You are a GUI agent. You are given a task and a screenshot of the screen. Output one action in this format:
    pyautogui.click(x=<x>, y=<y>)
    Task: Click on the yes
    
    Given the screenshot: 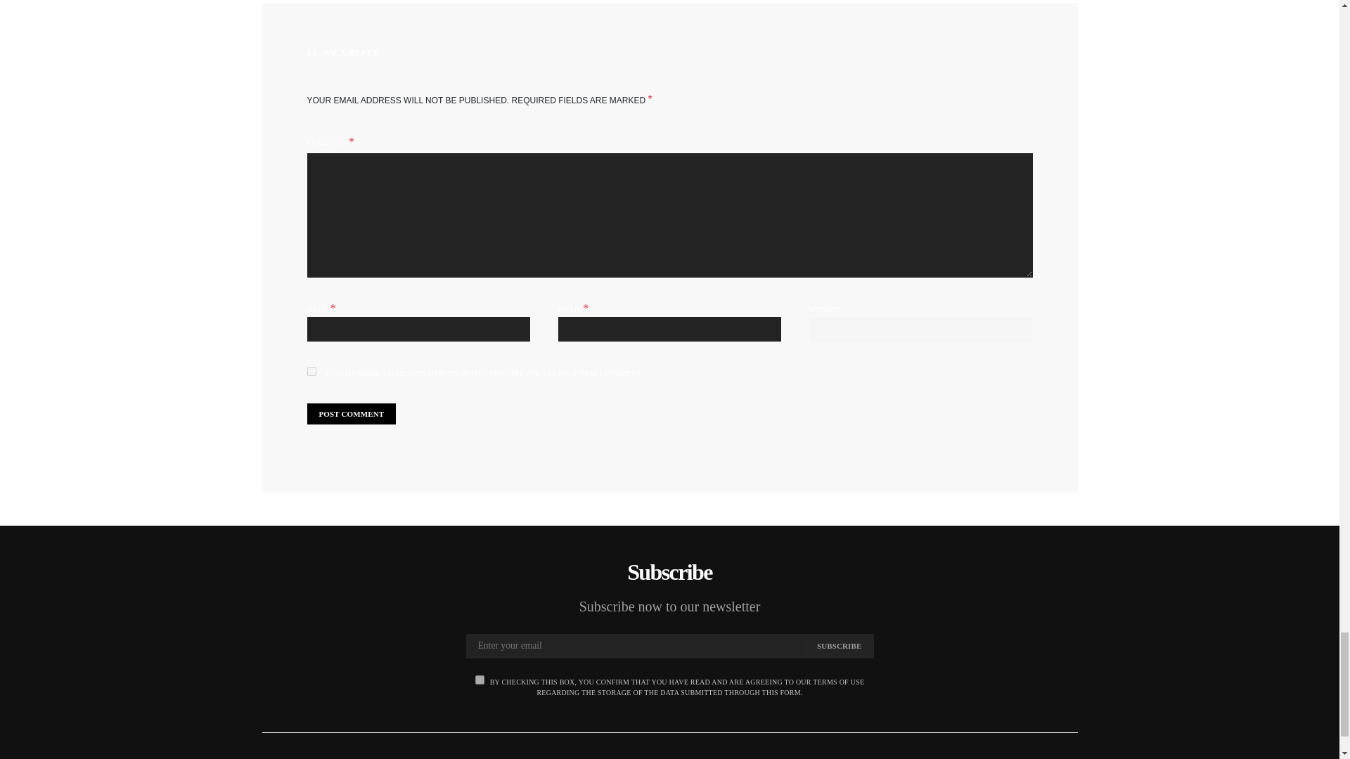 What is the action you would take?
    pyautogui.click(x=311, y=371)
    